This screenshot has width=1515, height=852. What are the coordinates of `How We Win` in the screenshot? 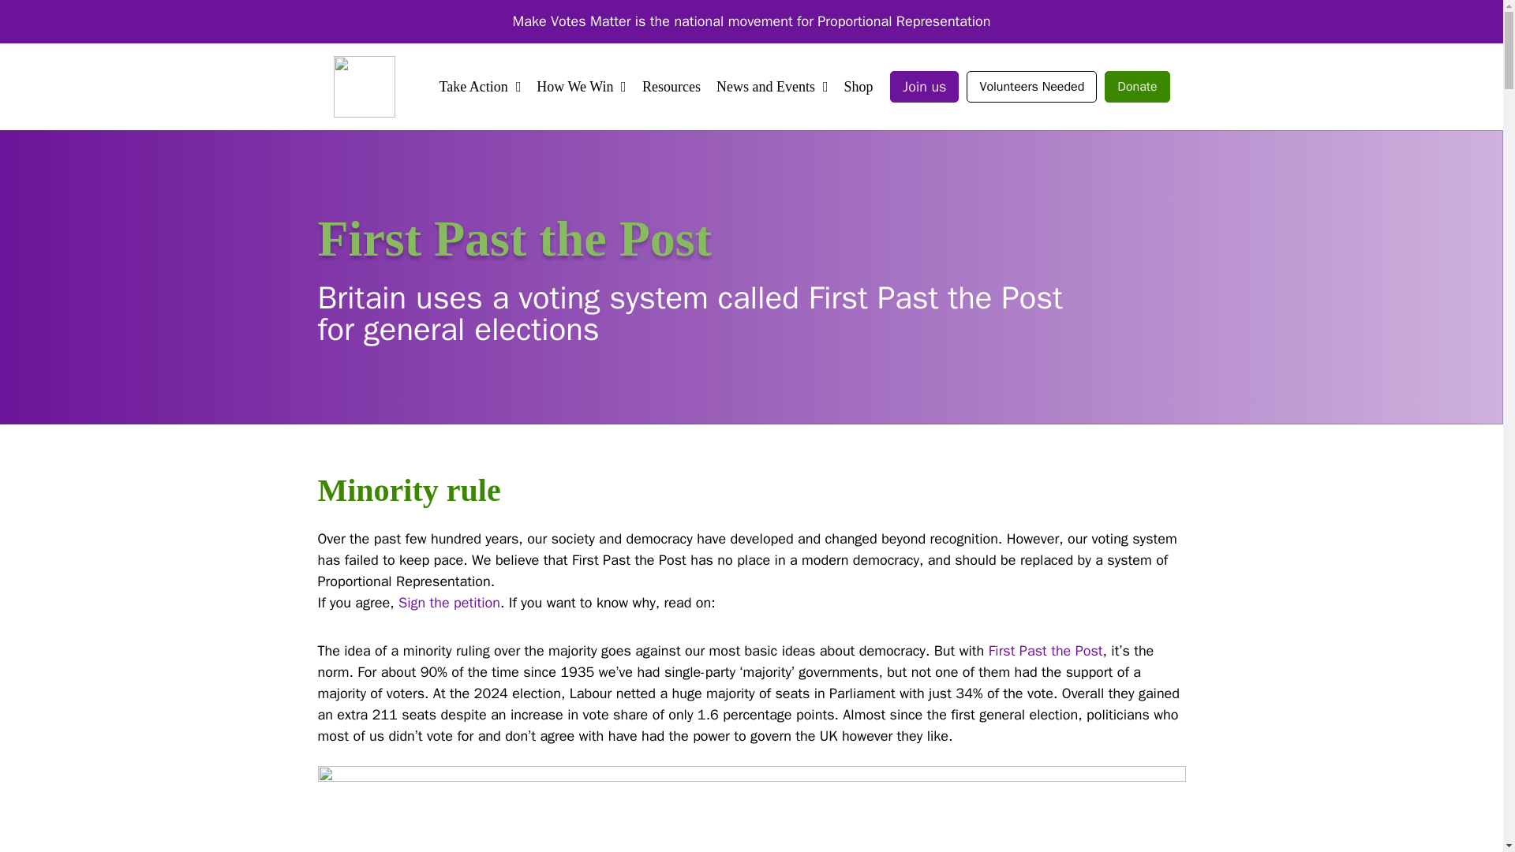 It's located at (574, 87).